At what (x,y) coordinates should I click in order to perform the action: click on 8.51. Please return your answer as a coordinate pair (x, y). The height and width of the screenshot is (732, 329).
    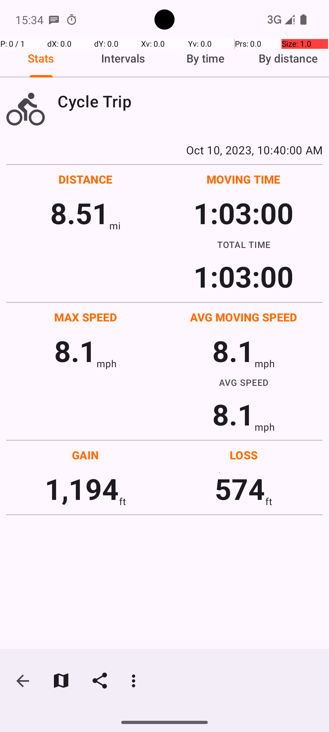
    Looking at the image, I should click on (80, 213).